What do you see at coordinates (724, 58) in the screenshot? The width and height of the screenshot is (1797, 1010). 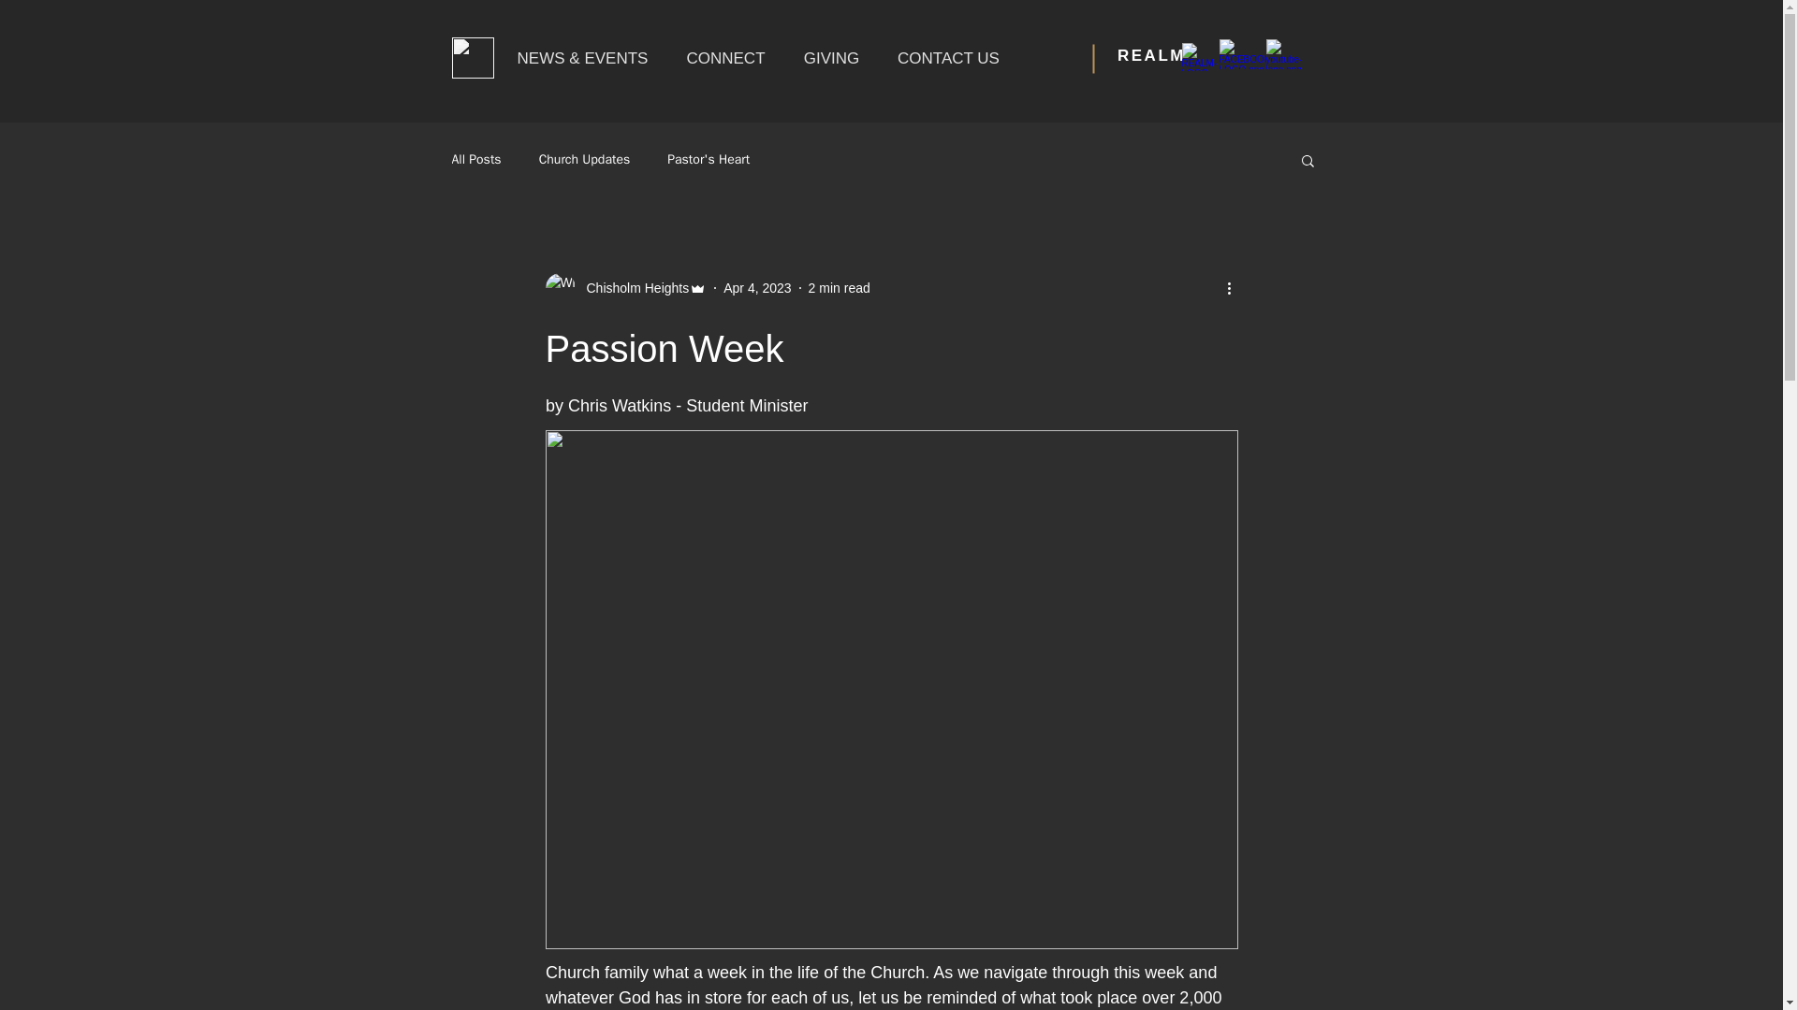 I see `CONNECT` at bounding box center [724, 58].